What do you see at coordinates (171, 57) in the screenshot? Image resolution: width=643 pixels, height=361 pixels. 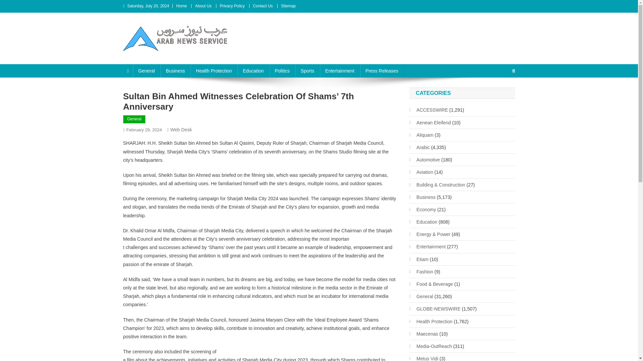 I see `Arab News Service` at bounding box center [171, 57].